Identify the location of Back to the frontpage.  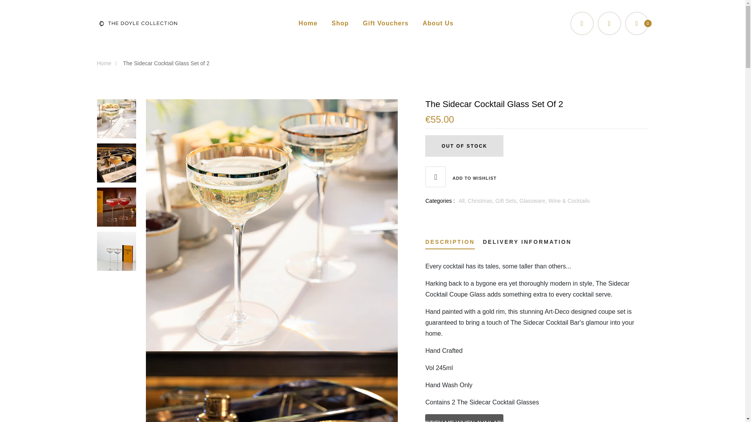
(109, 63).